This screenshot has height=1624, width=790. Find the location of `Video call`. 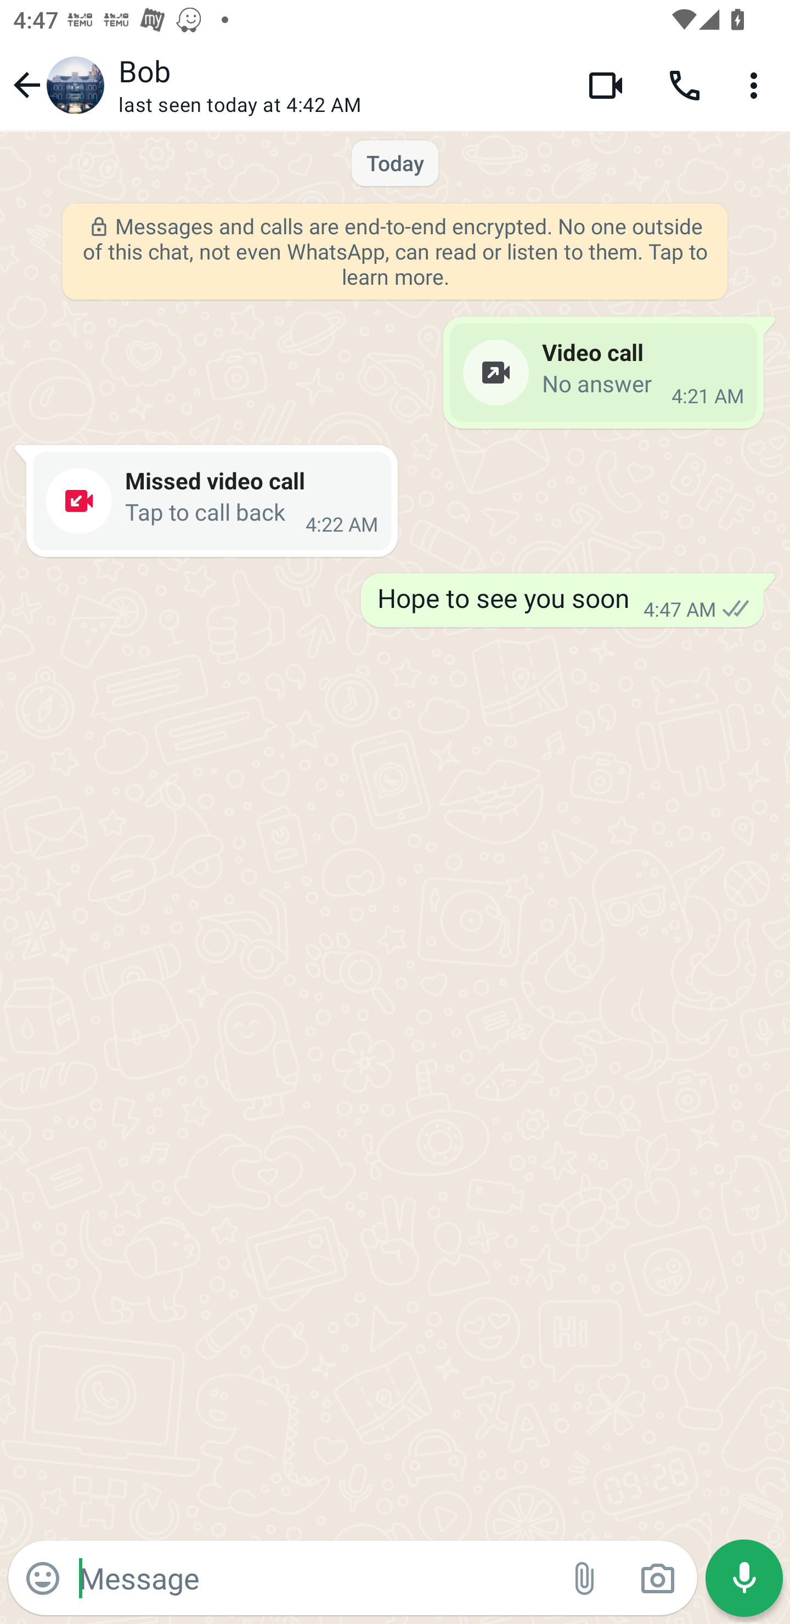

Video call is located at coordinates (606, 84).